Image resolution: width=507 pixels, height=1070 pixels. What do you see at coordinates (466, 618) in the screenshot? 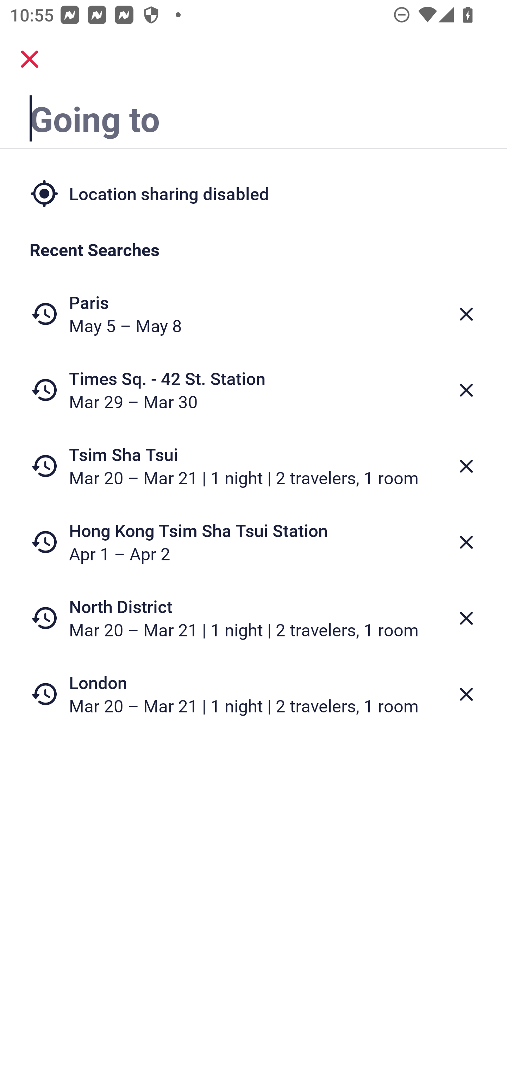
I see `Delete from recent searches` at bounding box center [466, 618].